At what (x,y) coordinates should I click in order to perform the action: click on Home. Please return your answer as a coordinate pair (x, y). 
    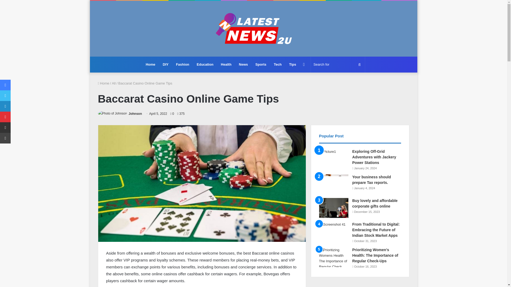
    Looking at the image, I should click on (104, 83).